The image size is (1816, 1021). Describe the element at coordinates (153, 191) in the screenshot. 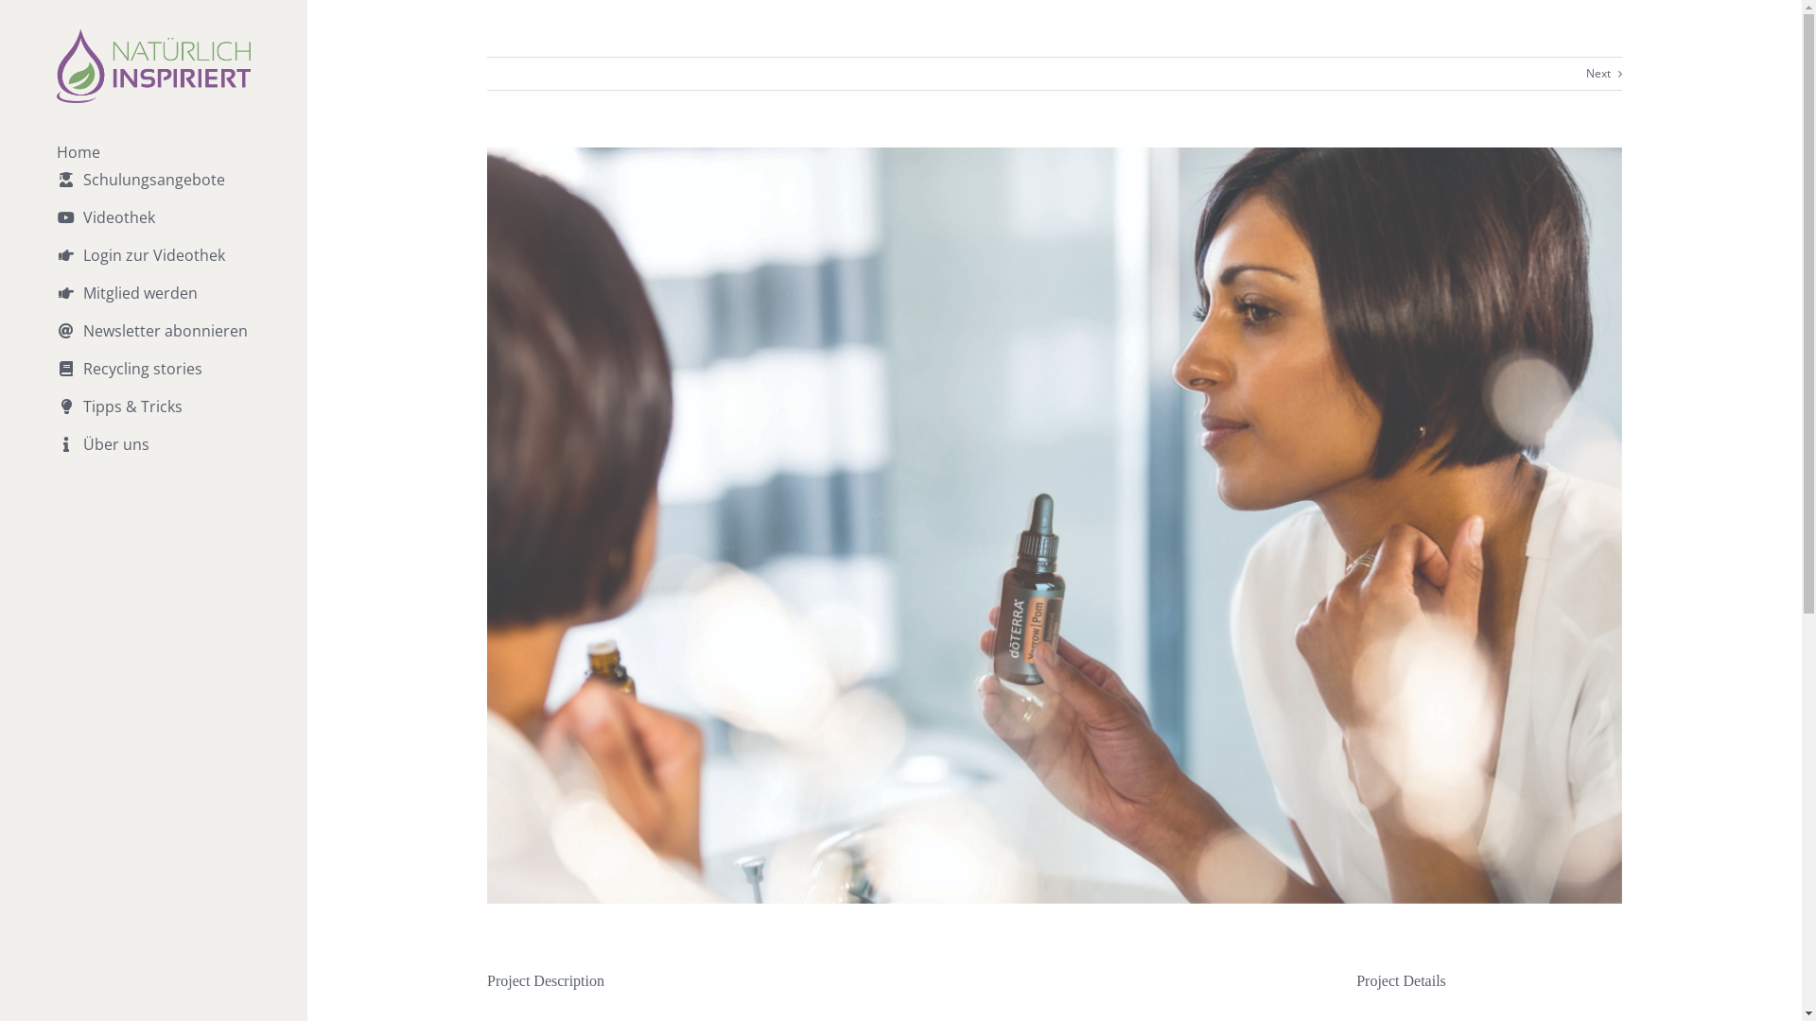

I see `Schulungsangebote` at that location.